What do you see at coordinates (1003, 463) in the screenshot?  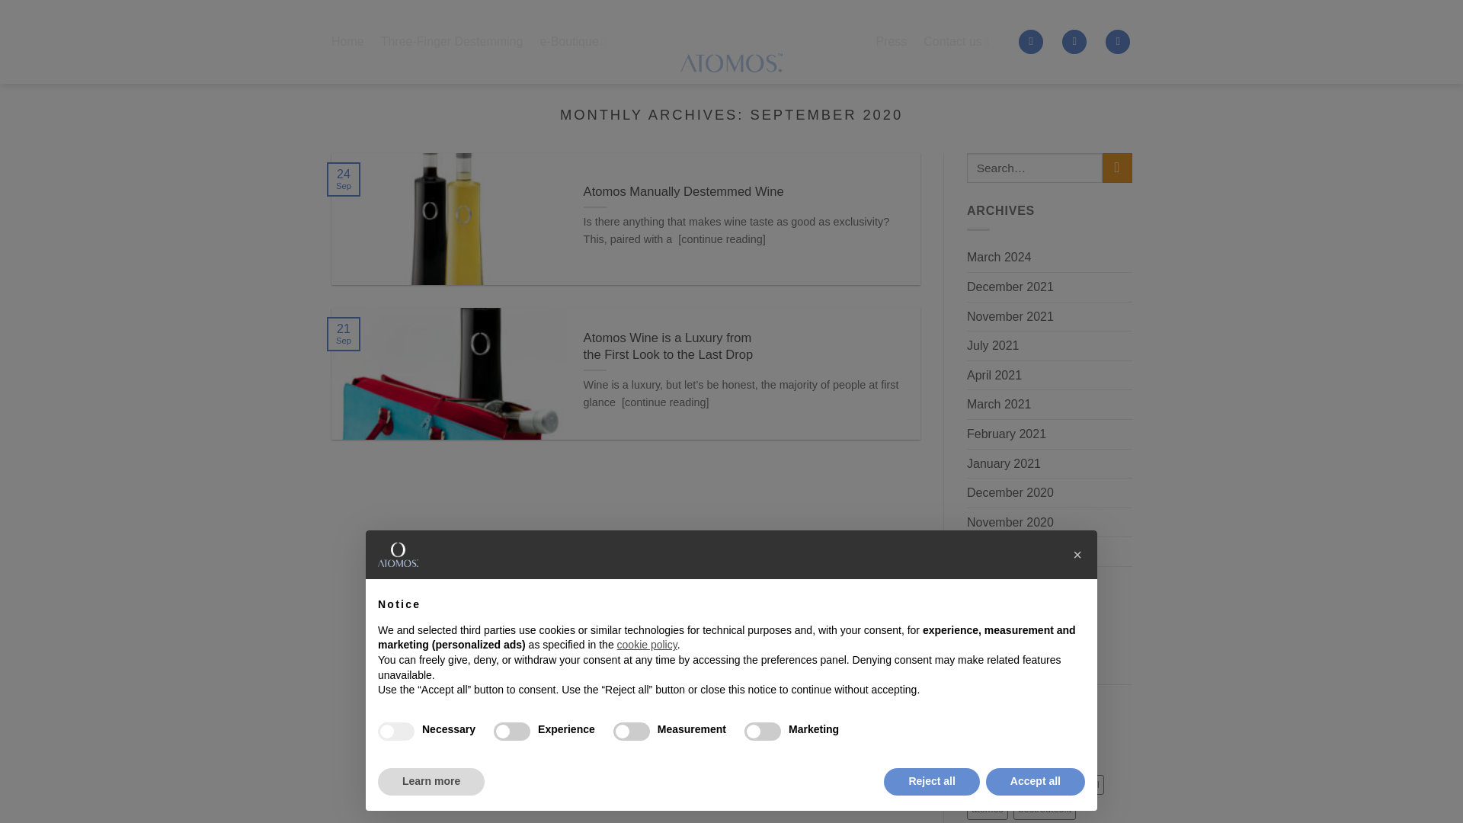 I see `January 2021` at bounding box center [1003, 463].